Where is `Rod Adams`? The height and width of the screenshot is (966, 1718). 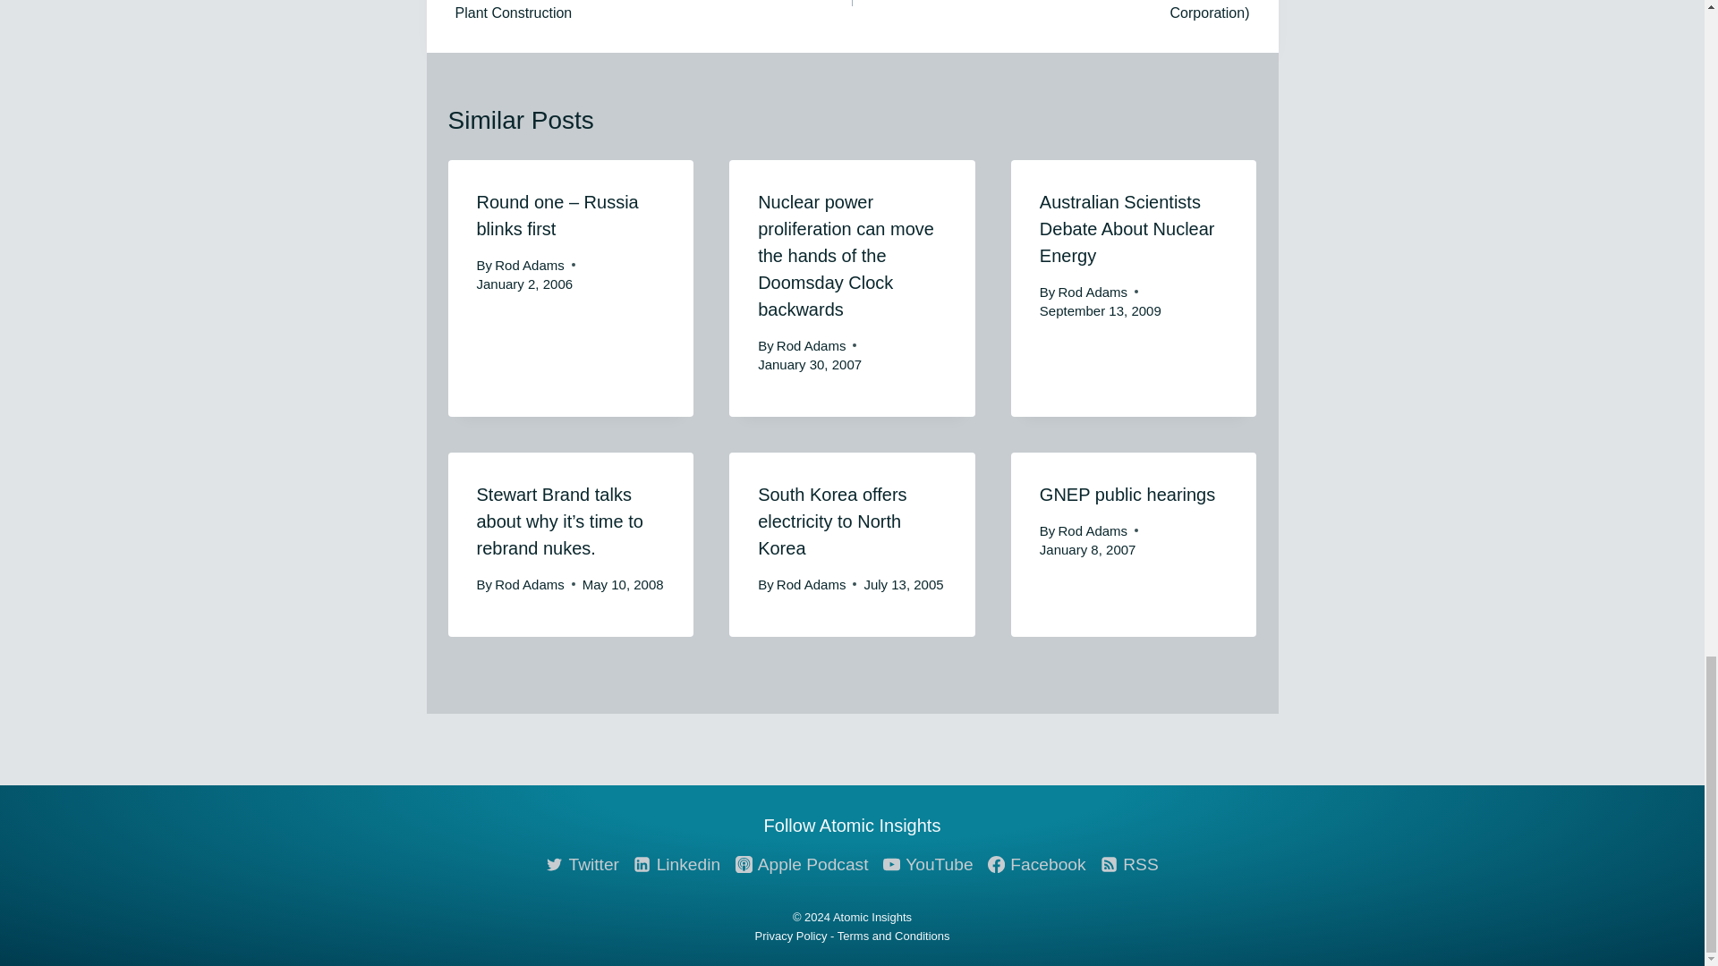
Rod Adams is located at coordinates (811, 345).